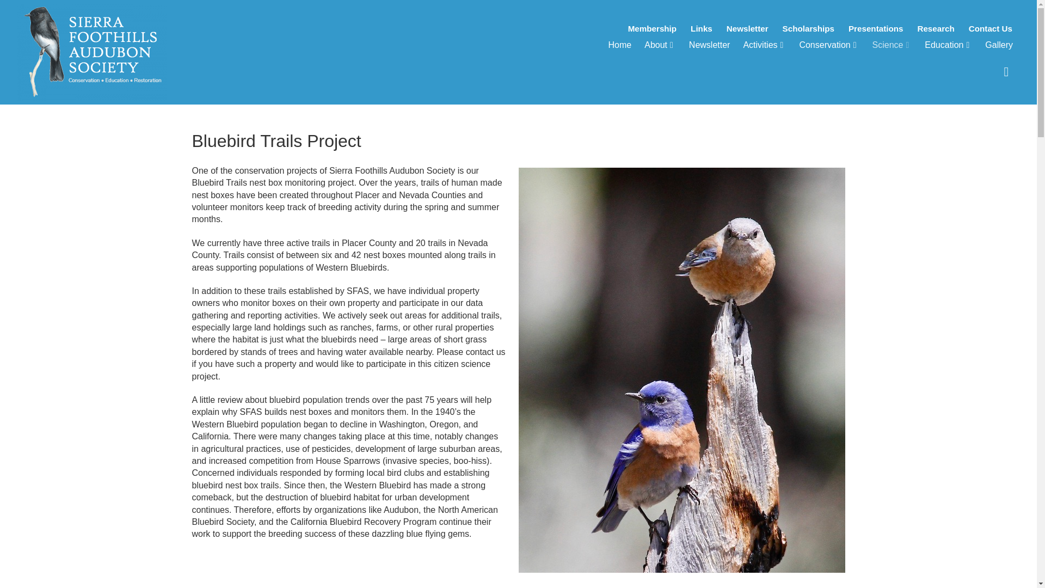  Describe the element at coordinates (991, 28) in the screenshot. I see `Contact Us` at that location.